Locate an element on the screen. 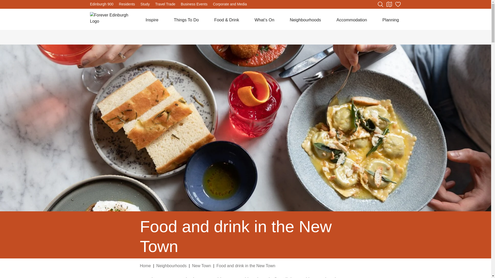  Favourites is located at coordinates (398, 4).